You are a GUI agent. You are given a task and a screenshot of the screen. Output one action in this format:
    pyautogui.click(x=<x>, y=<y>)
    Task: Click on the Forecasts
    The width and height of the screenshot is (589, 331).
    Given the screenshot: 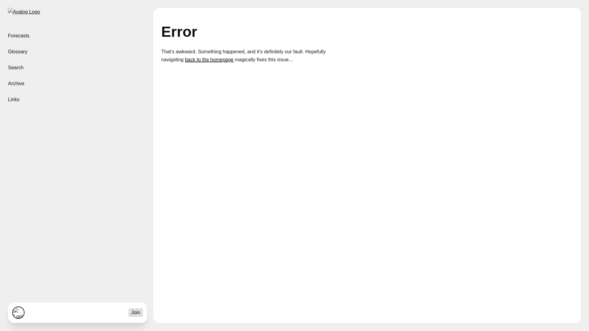 What is the action you would take?
    pyautogui.click(x=77, y=36)
    